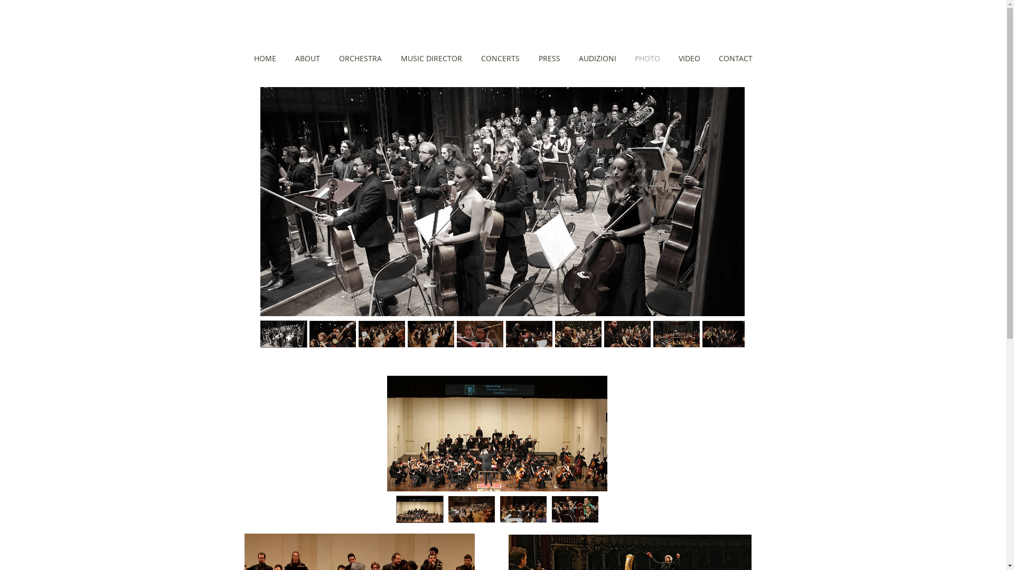 This screenshot has height=570, width=1014. What do you see at coordinates (265, 59) in the screenshot?
I see `HOME` at bounding box center [265, 59].